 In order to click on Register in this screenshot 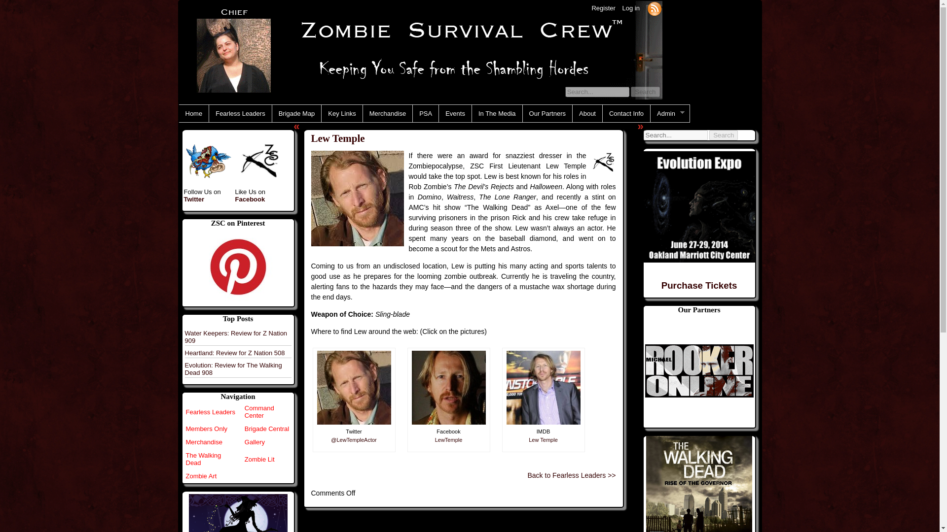, I will do `click(603, 8)`.